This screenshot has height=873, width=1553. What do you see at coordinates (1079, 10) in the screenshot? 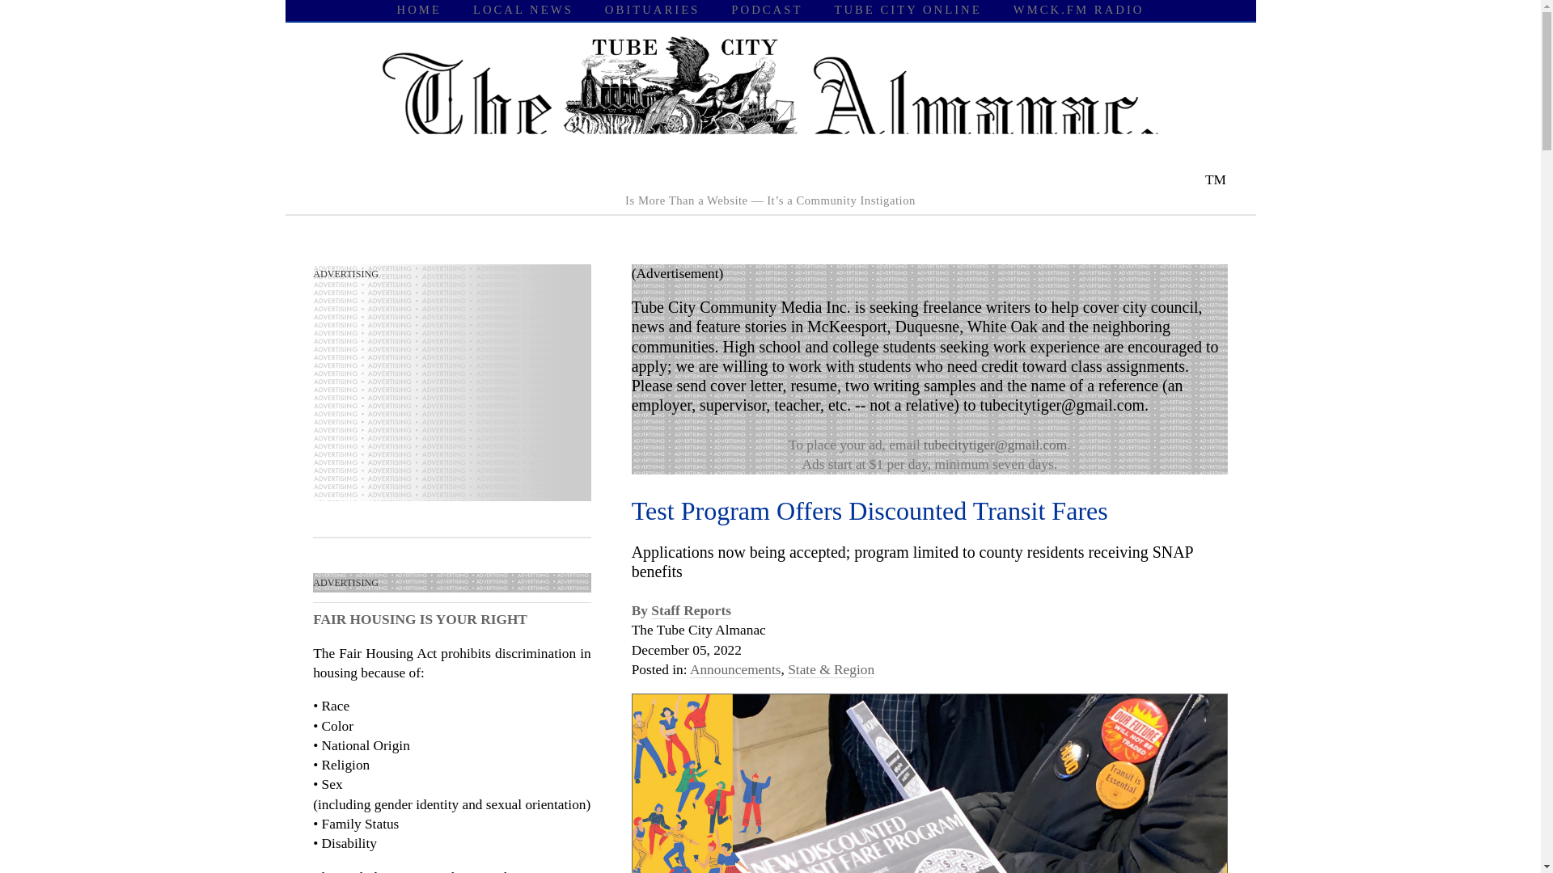
I see `WMCK.FM RADIO` at bounding box center [1079, 10].